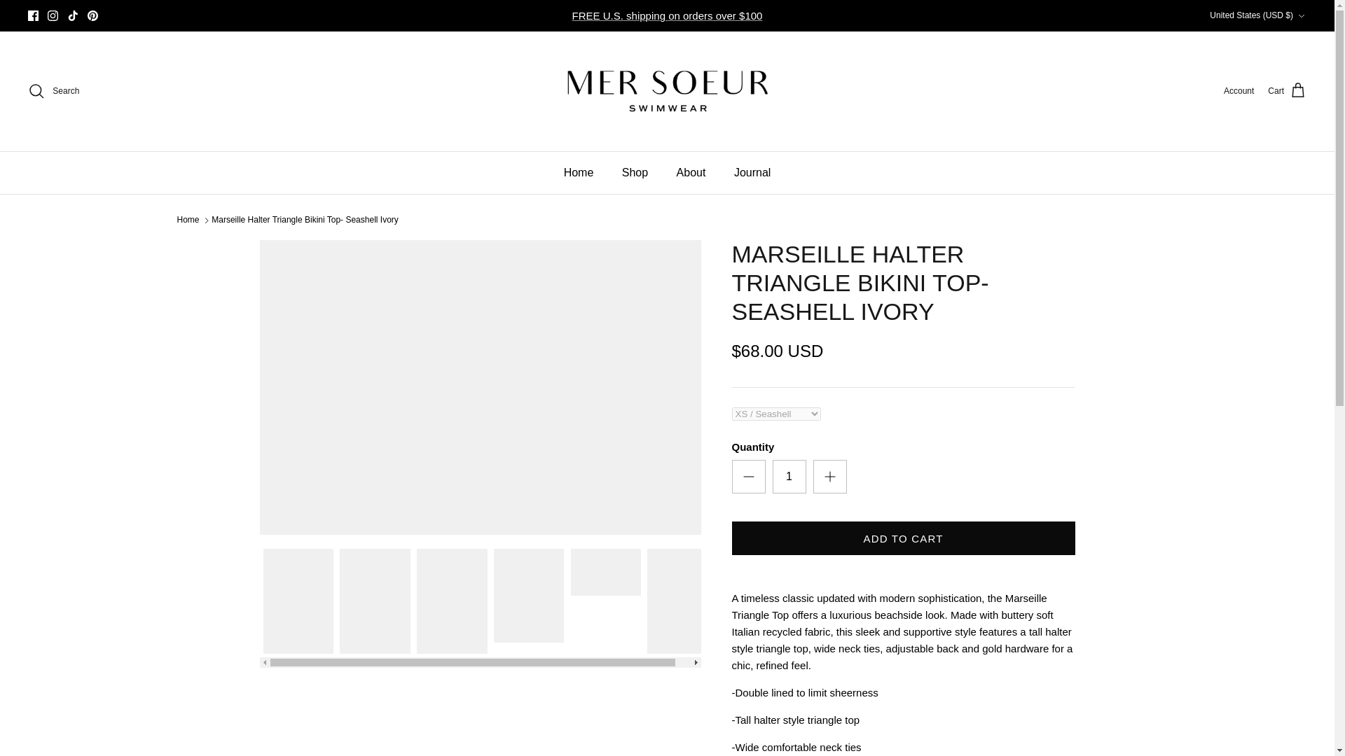 The height and width of the screenshot is (756, 1345). What do you see at coordinates (1301, 16) in the screenshot?
I see `Down` at bounding box center [1301, 16].